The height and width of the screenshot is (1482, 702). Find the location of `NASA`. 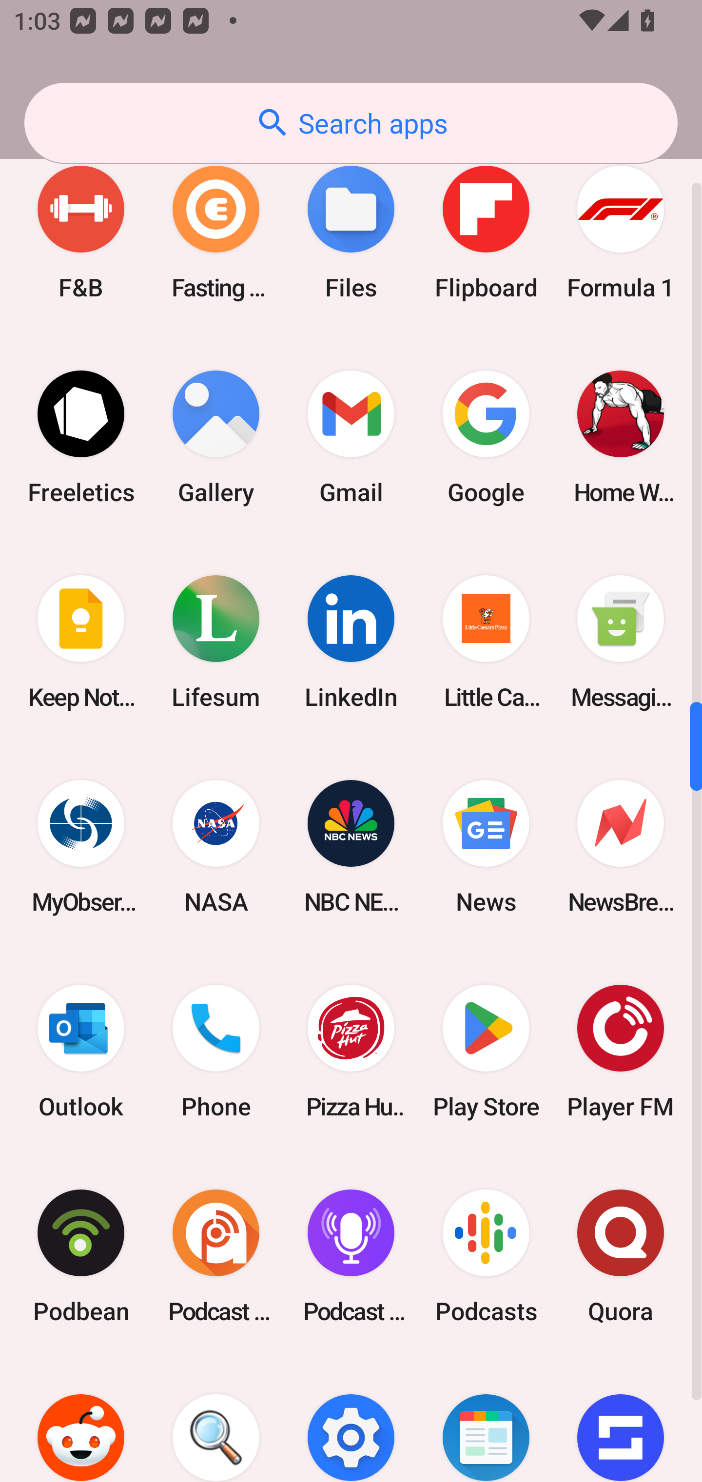

NASA is located at coordinates (216, 846).